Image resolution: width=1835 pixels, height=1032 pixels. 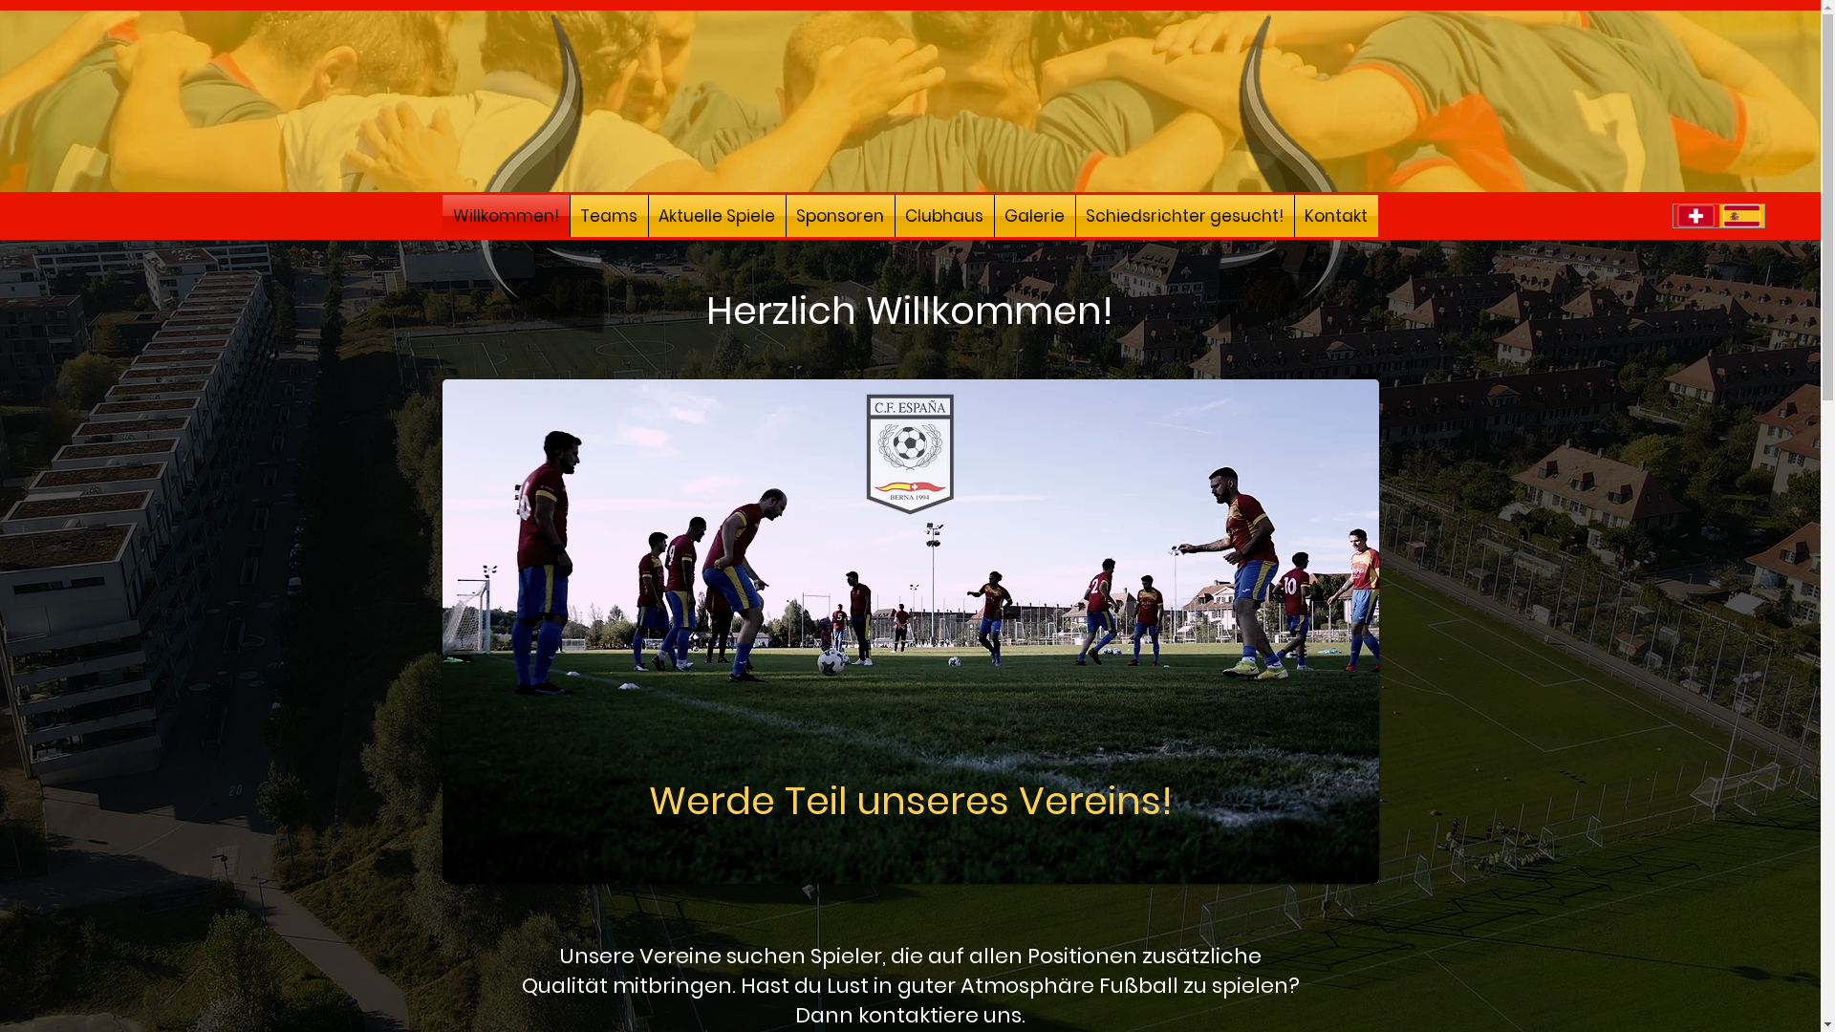 What do you see at coordinates (909, 311) in the screenshot?
I see `Herzlich Willkommen!` at bounding box center [909, 311].